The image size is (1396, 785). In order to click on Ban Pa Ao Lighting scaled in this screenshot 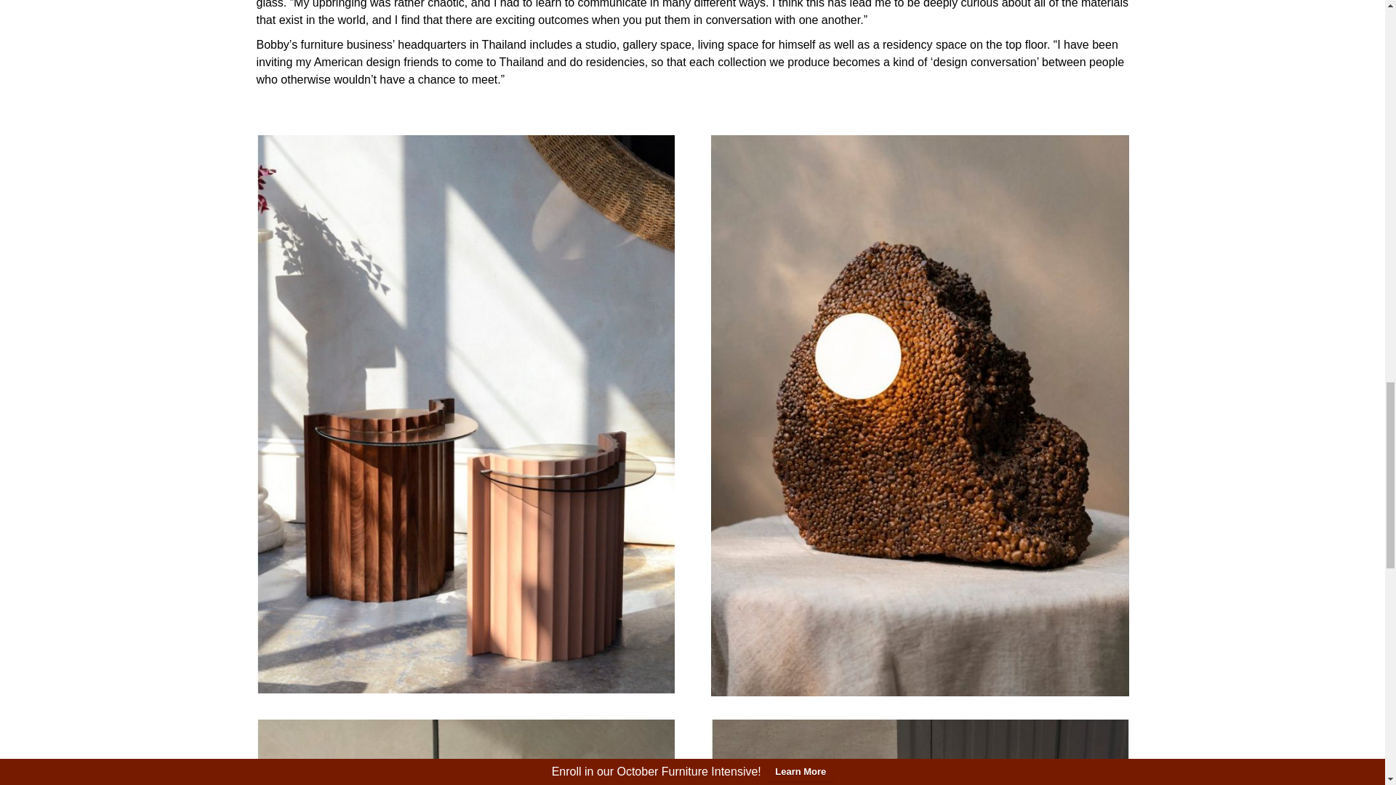, I will do `click(465, 752)`.